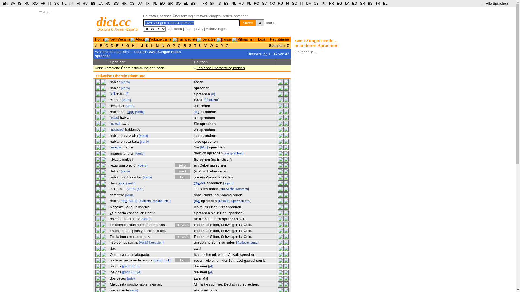 The image size is (520, 292). Describe the element at coordinates (132, 255) in the screenshot. I see `un` at that location.